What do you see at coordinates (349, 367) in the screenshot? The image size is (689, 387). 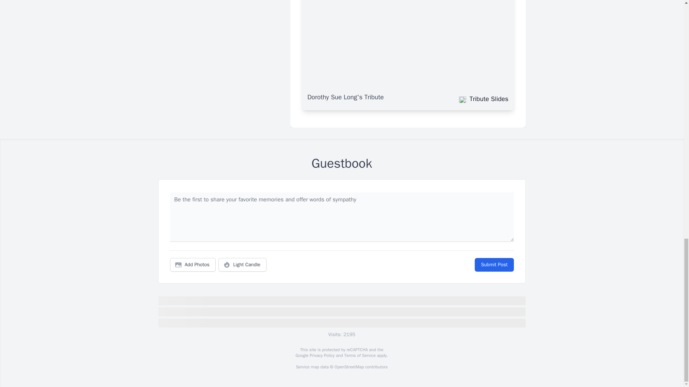 I see `OpenStreetMap` at bounding box center [349, 367].